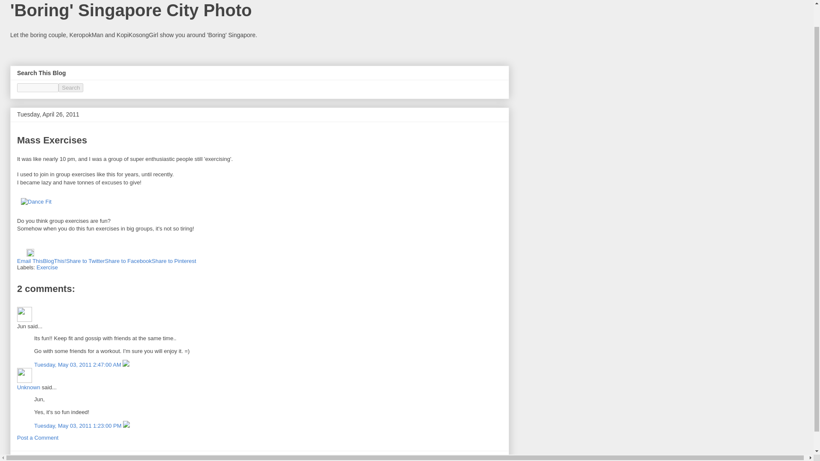 This screenshot has width=820, height=461. What do you see at coordinates (85, 260) in the screenshot?
I see `Share to Twitter` at bounding box center [85, 260].